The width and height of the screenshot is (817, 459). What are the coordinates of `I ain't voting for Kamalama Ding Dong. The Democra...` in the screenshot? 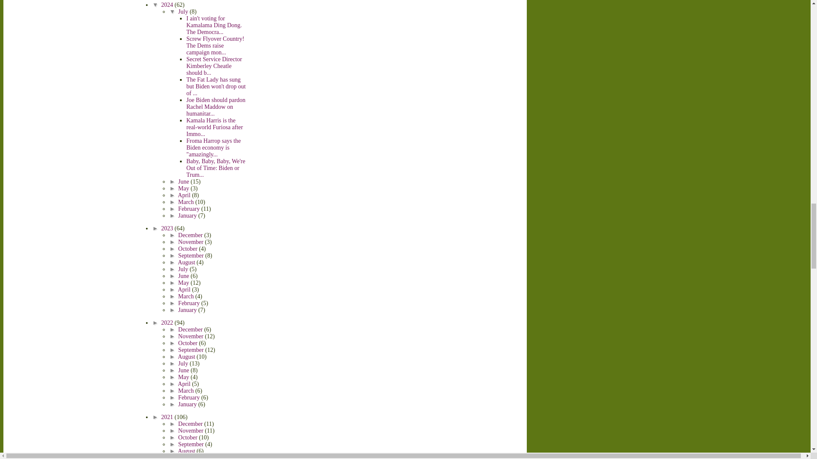 It's located at (214, 25).